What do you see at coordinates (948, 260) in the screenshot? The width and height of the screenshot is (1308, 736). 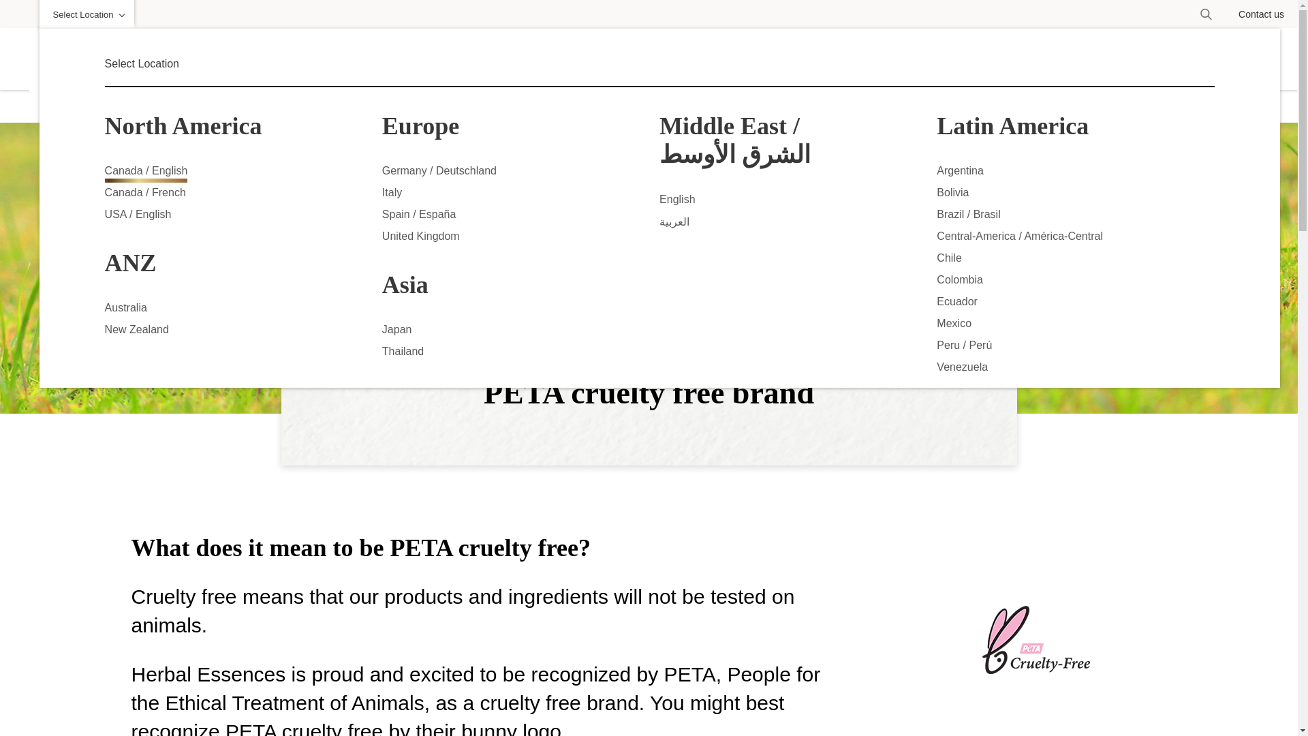 I see `Chile` at bounding box center [948, 260].